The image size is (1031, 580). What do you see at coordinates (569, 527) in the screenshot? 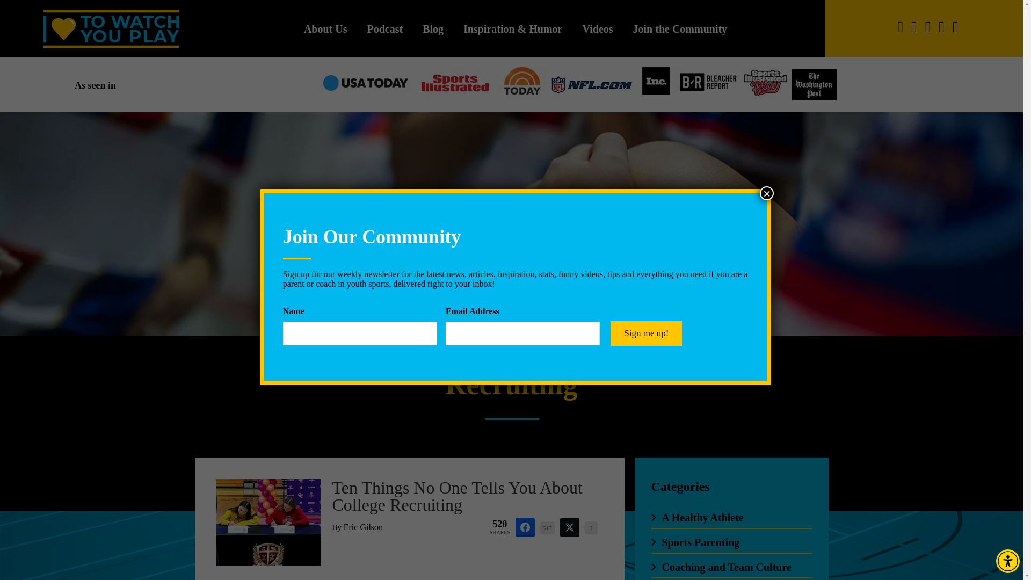
I see `Share on Twitter` at bounding box center [569, 527].